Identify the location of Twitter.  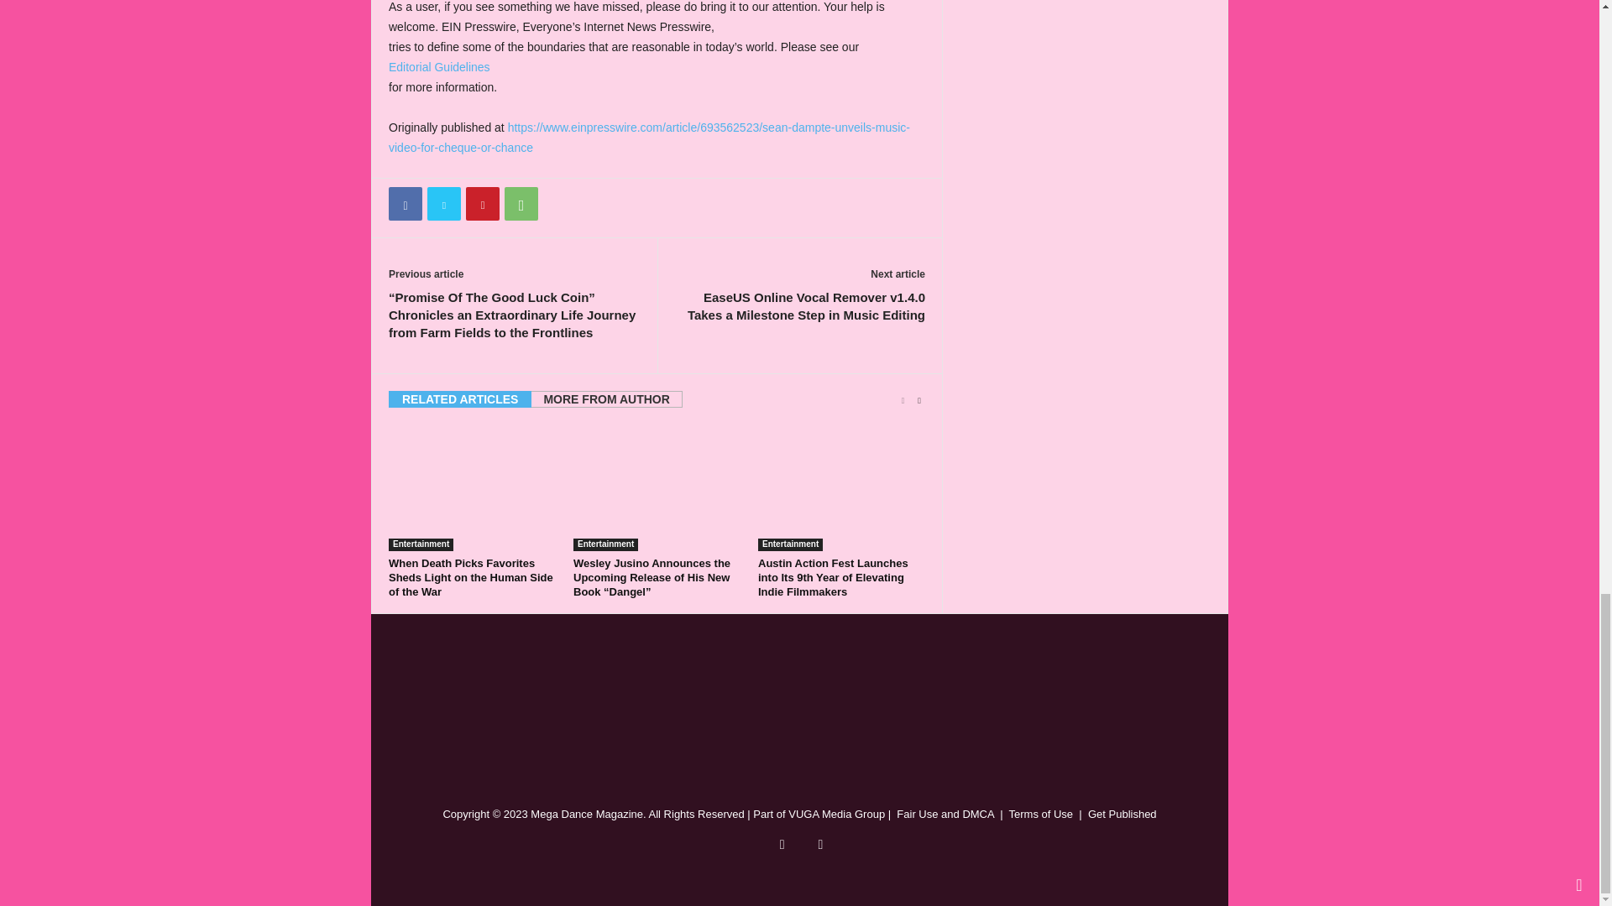
(443, 203).